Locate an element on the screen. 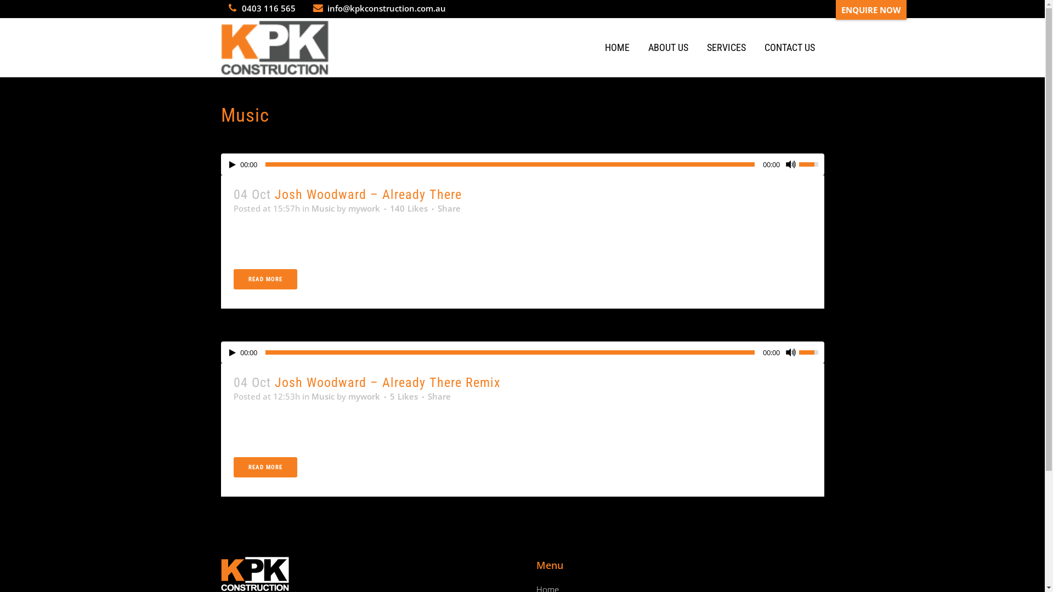 The height and width of the screenshot is (592, 1053). Mute Toggle is located at coordinates (790, 164).